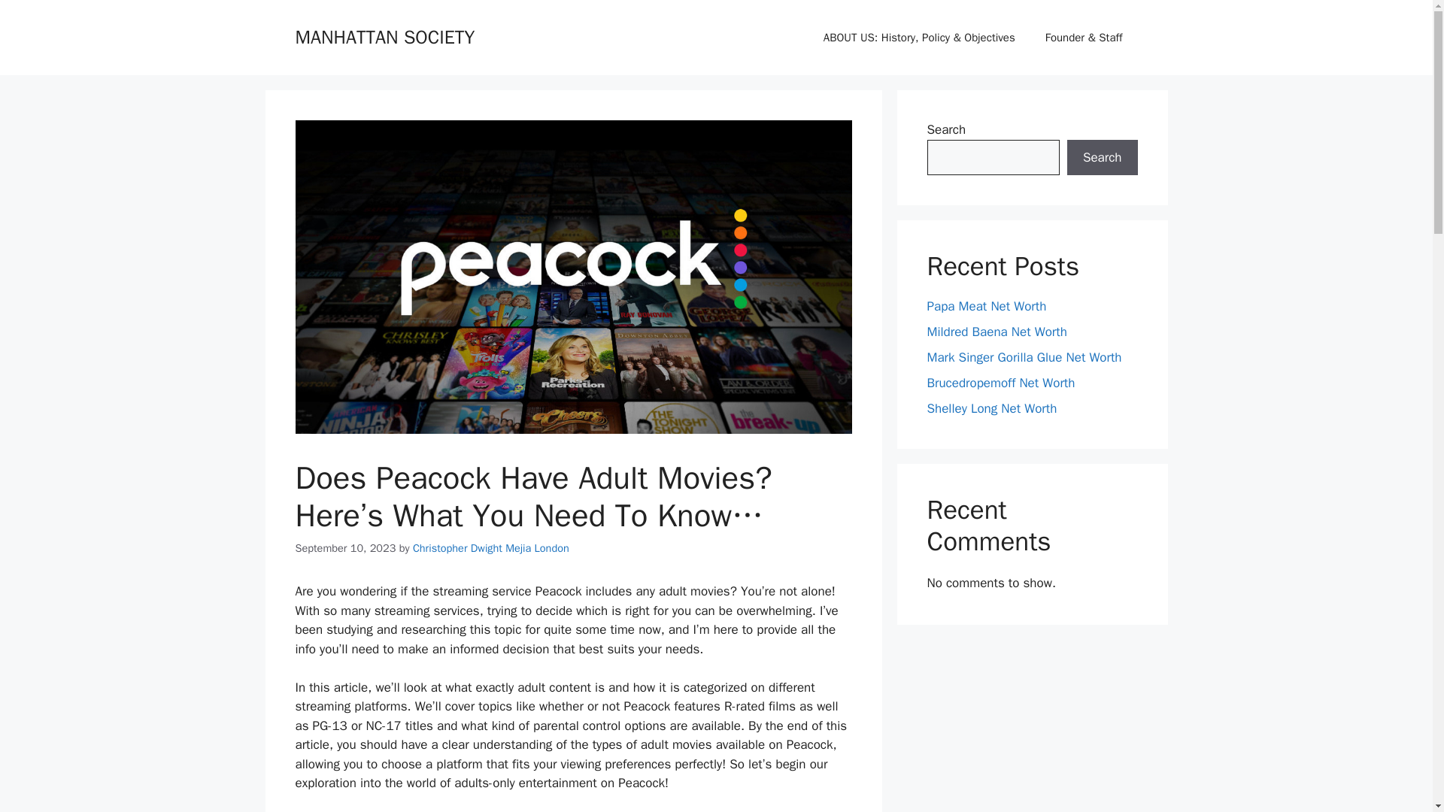  Describe the element at coordinates (991, 409) in the screenshot. I see `Shelley Long Net Worth` at that location.